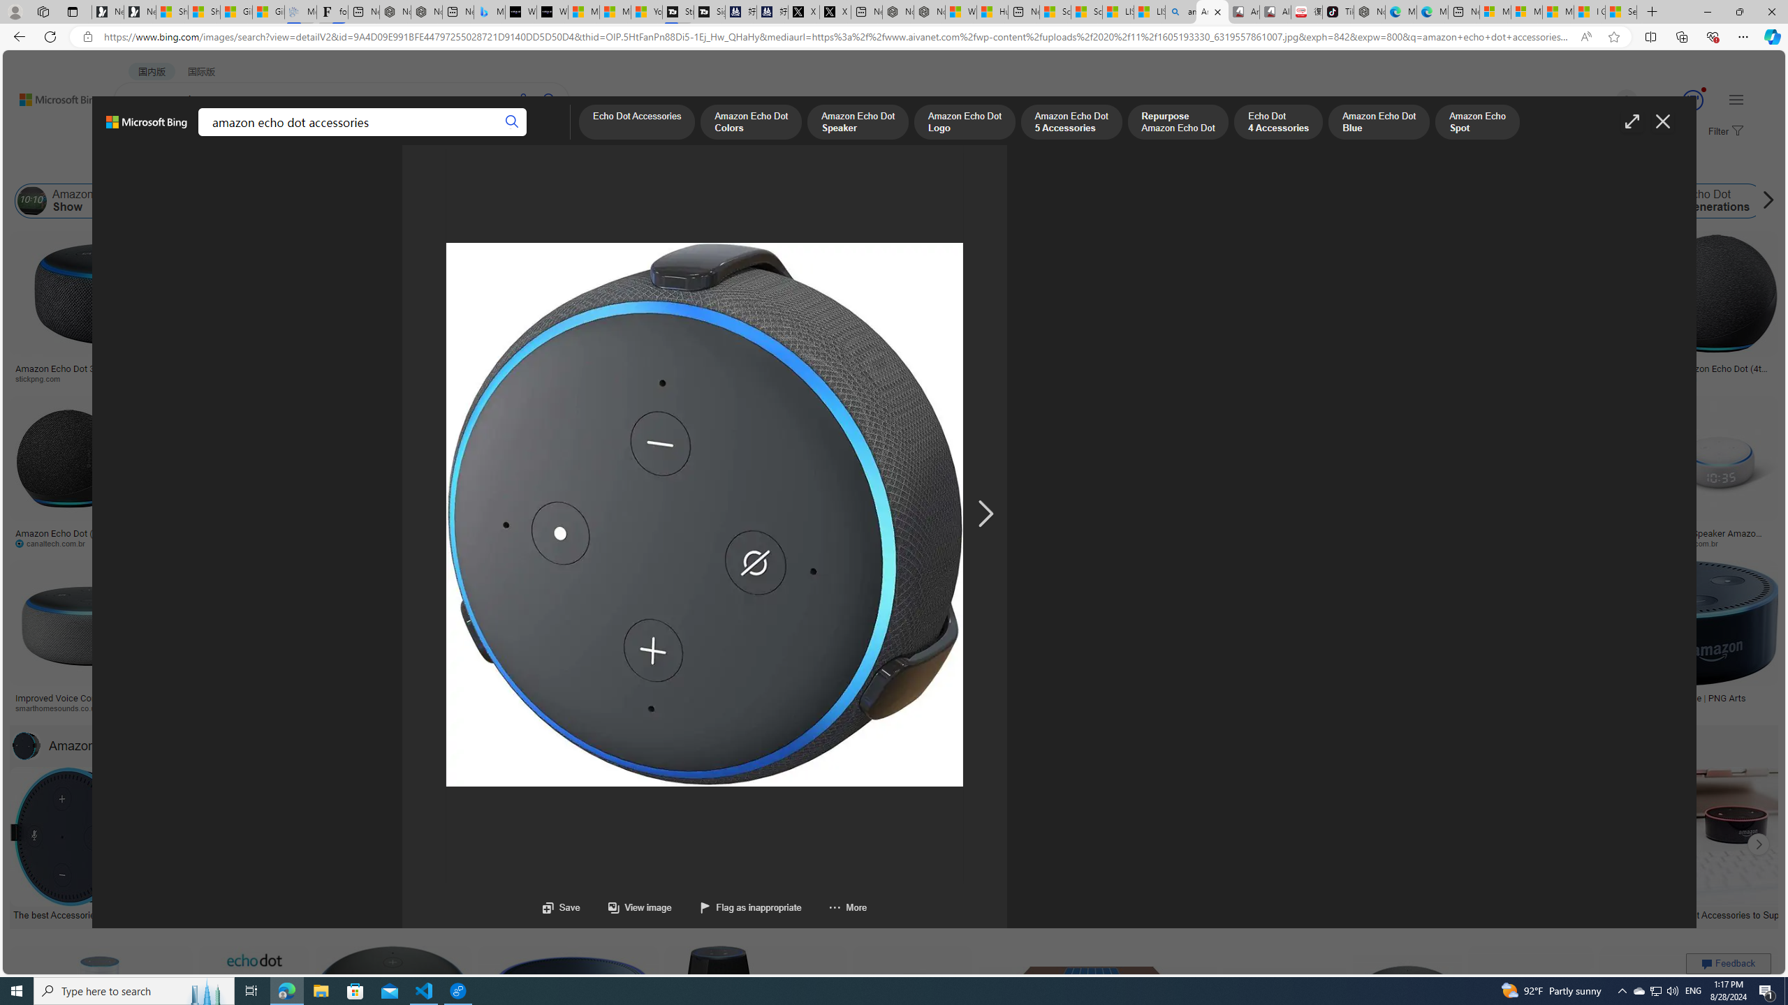  Describe the element at coordinates (1305, 201) in the screenshot. I see `Amazon Echo Plus` at that location.